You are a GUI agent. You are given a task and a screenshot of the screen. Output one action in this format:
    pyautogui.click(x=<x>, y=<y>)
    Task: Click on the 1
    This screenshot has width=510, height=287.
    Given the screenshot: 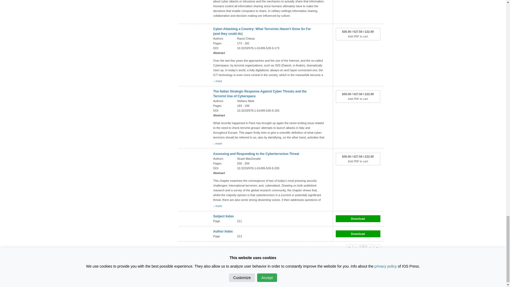 What is the action you would take?
    pyautogui.click(x=363, y=247)
    